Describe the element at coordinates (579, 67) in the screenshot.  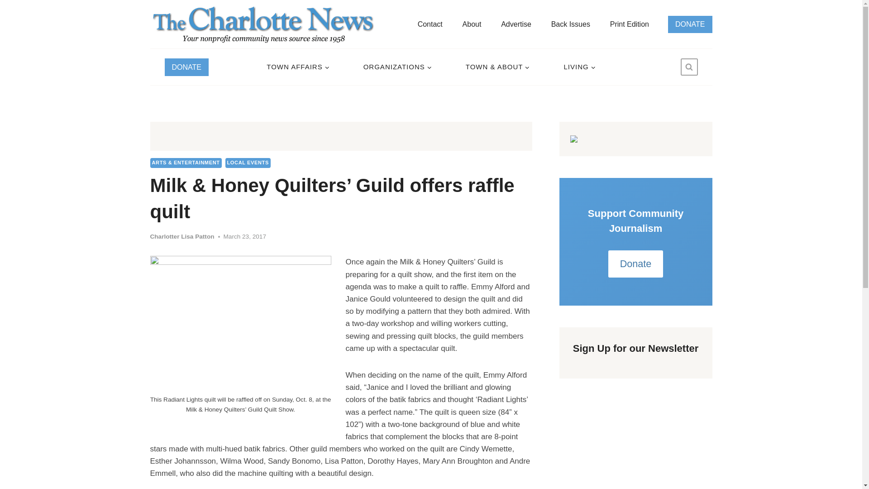
I see `LIVING` at that location.